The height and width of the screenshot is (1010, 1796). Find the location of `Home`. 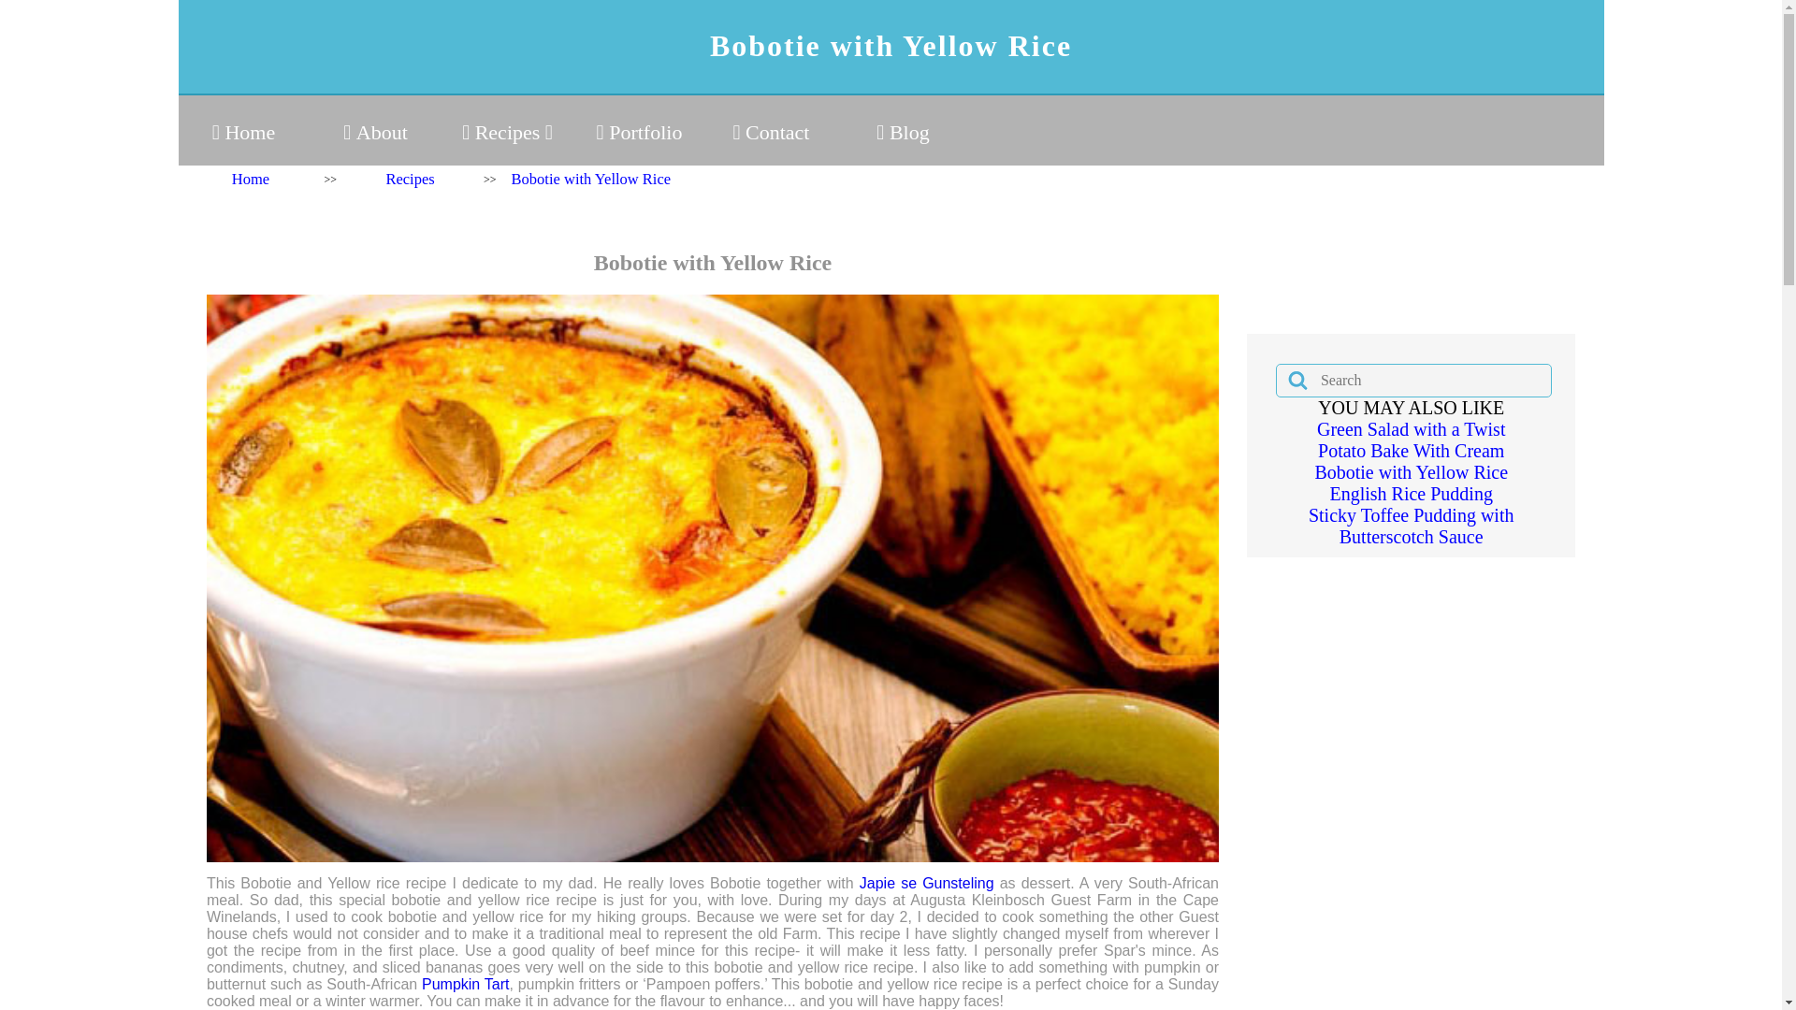

Home is located at coordinates (243, 133).